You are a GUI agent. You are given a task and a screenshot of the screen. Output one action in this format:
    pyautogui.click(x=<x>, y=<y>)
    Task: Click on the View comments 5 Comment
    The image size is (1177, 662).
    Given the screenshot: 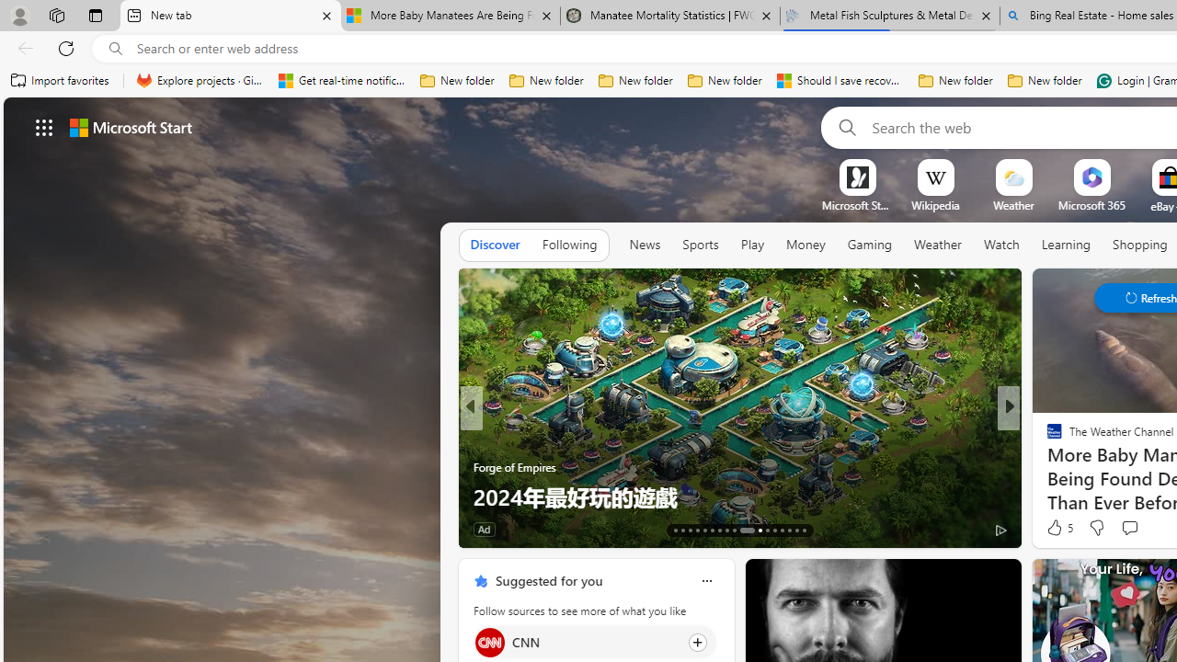 What is the action you would take?
    pyautogui.click(x=1141, y=528)
    